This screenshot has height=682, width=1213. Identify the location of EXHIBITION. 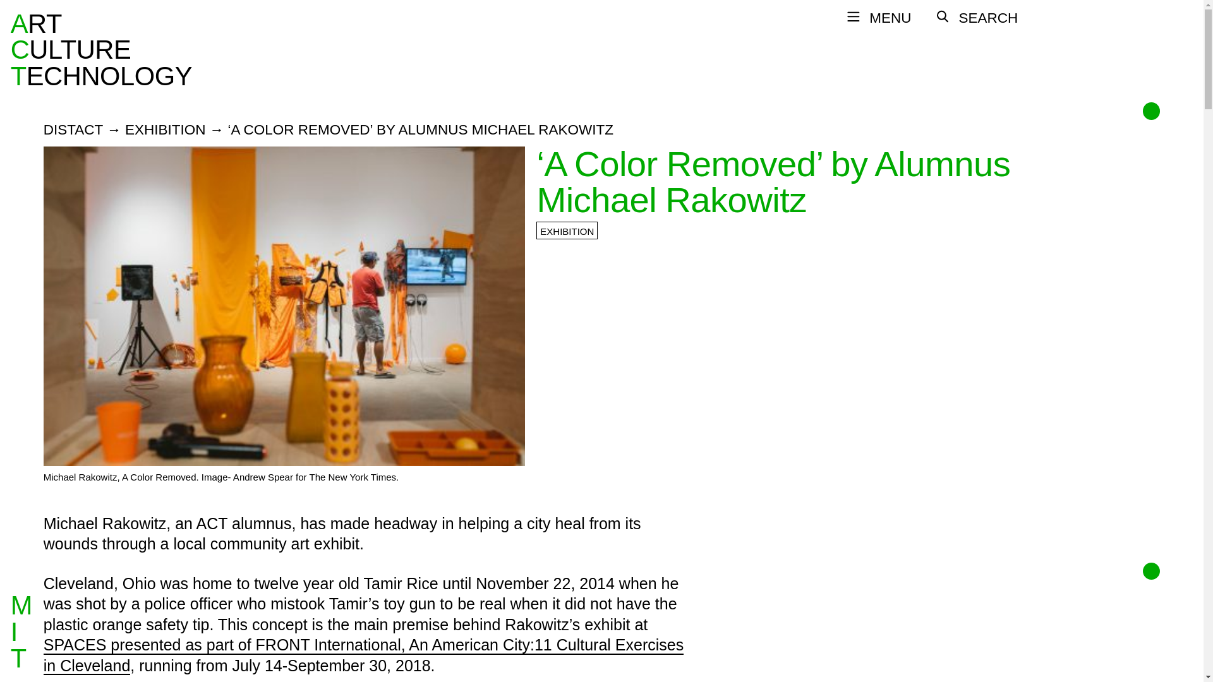
(73, 130).